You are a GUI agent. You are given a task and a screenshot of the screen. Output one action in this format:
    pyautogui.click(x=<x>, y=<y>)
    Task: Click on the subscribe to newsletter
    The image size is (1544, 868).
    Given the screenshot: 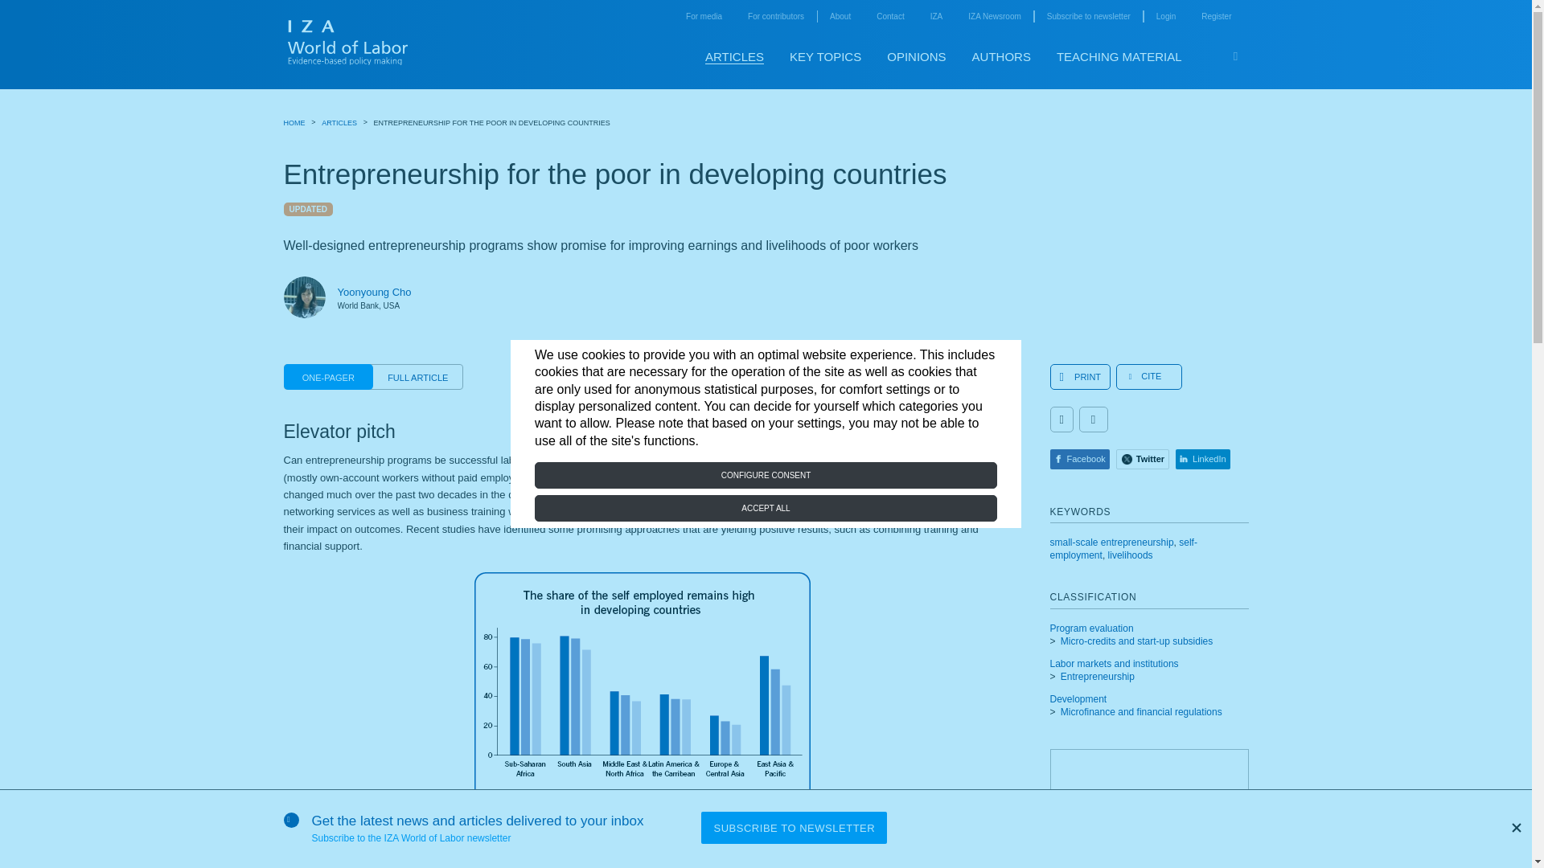 What is the action you would take?
    pyautogui.click(x=1088, y=16)
    